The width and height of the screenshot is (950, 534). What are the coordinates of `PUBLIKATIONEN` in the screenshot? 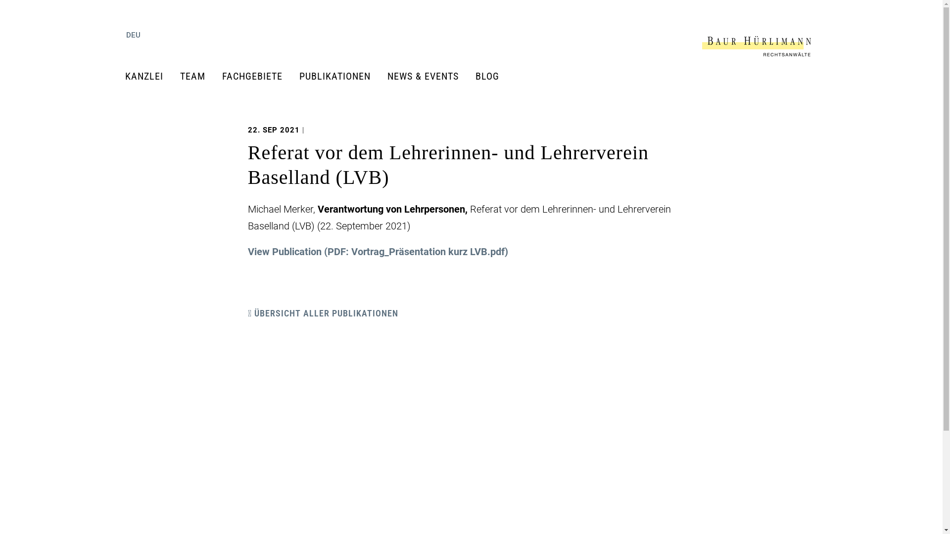 It's located at (338, 76).